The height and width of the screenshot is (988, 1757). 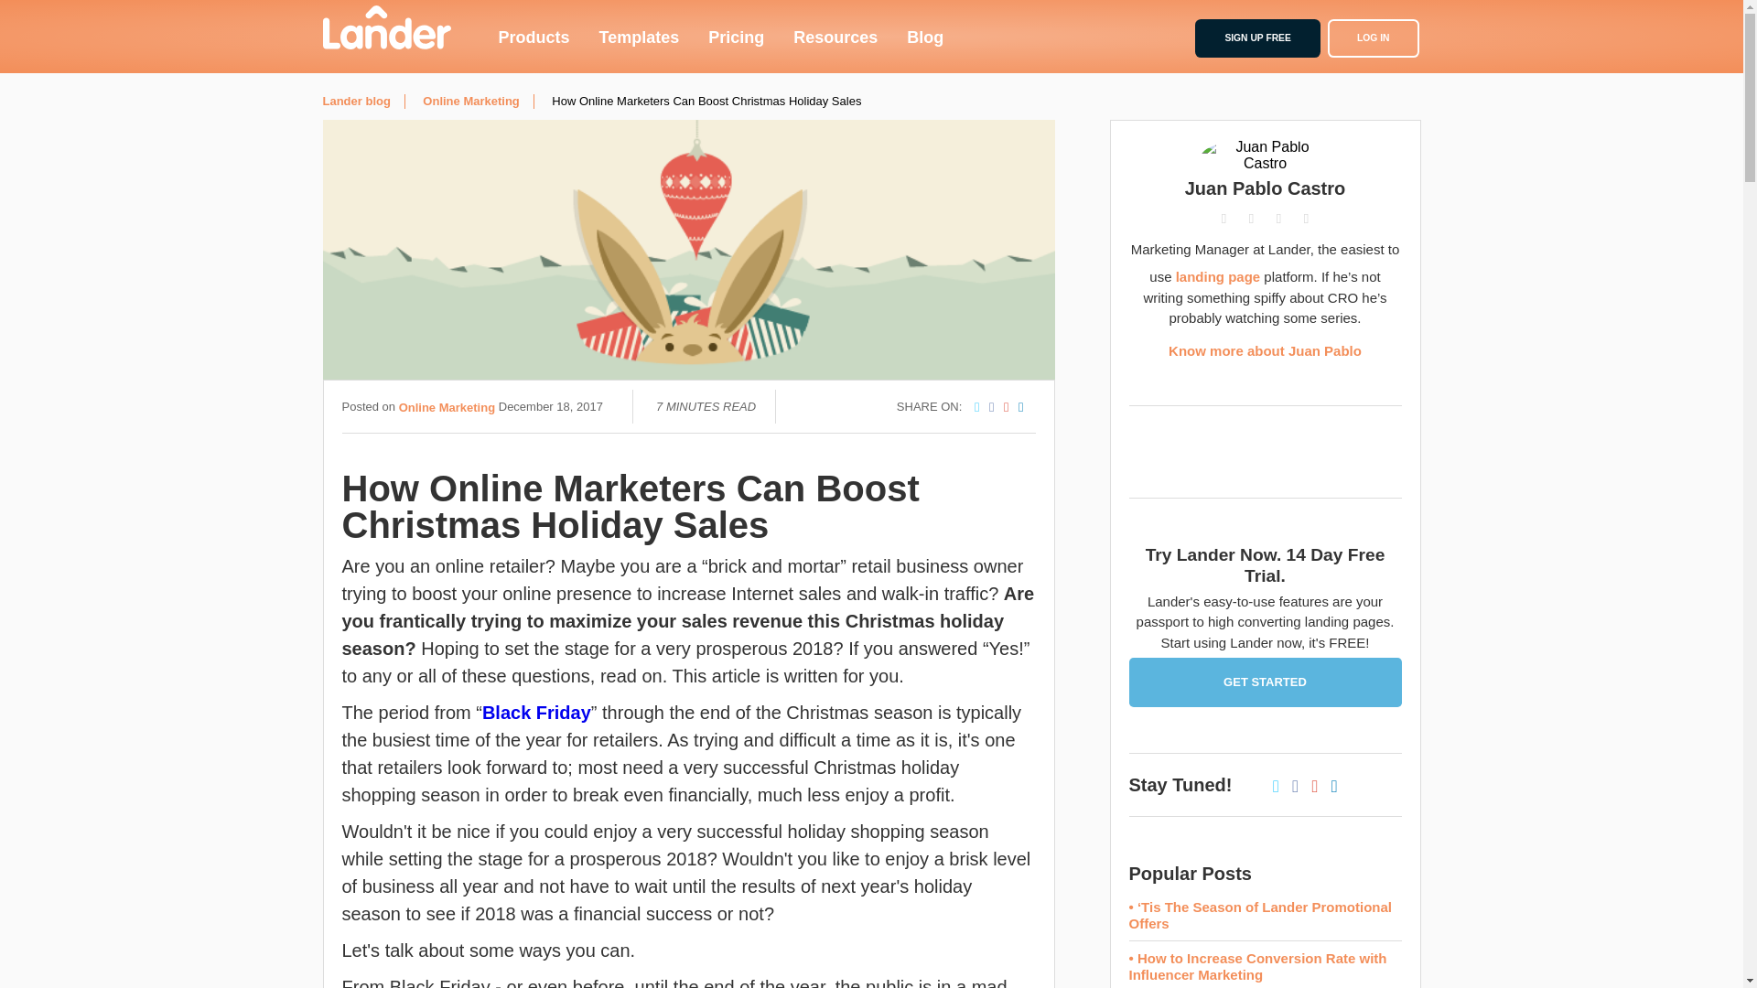 I want to click on Resources, so click(x=835, y=37).